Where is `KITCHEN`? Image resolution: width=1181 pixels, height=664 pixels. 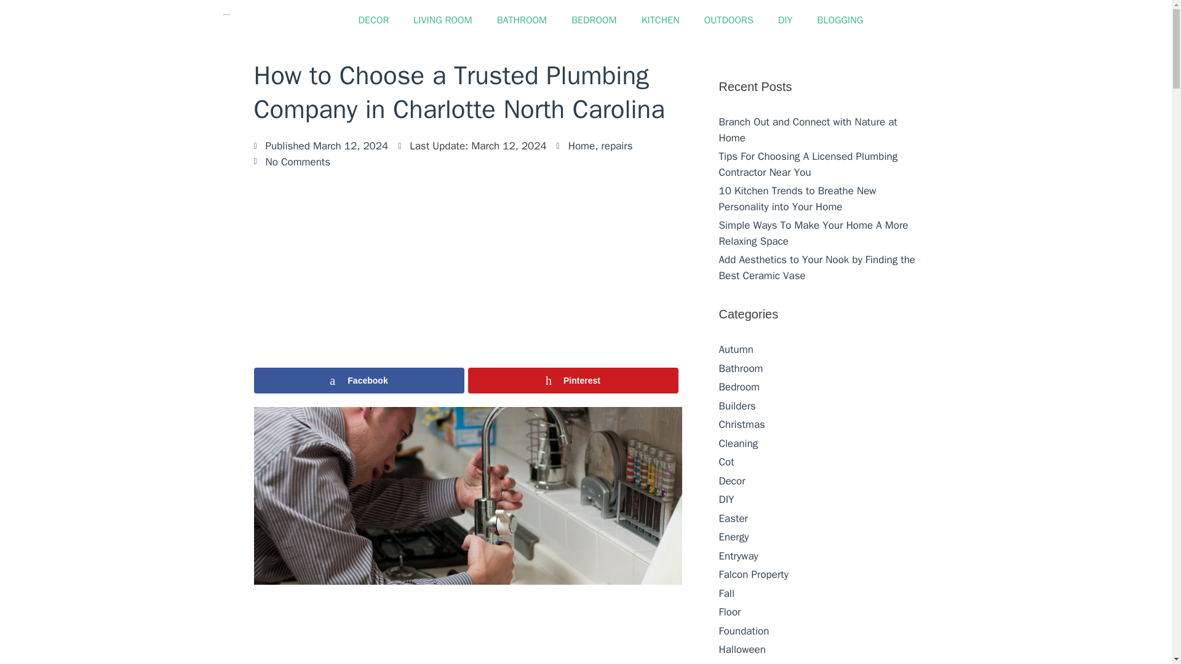
KITCHEN is located at coordinates (661, 20).